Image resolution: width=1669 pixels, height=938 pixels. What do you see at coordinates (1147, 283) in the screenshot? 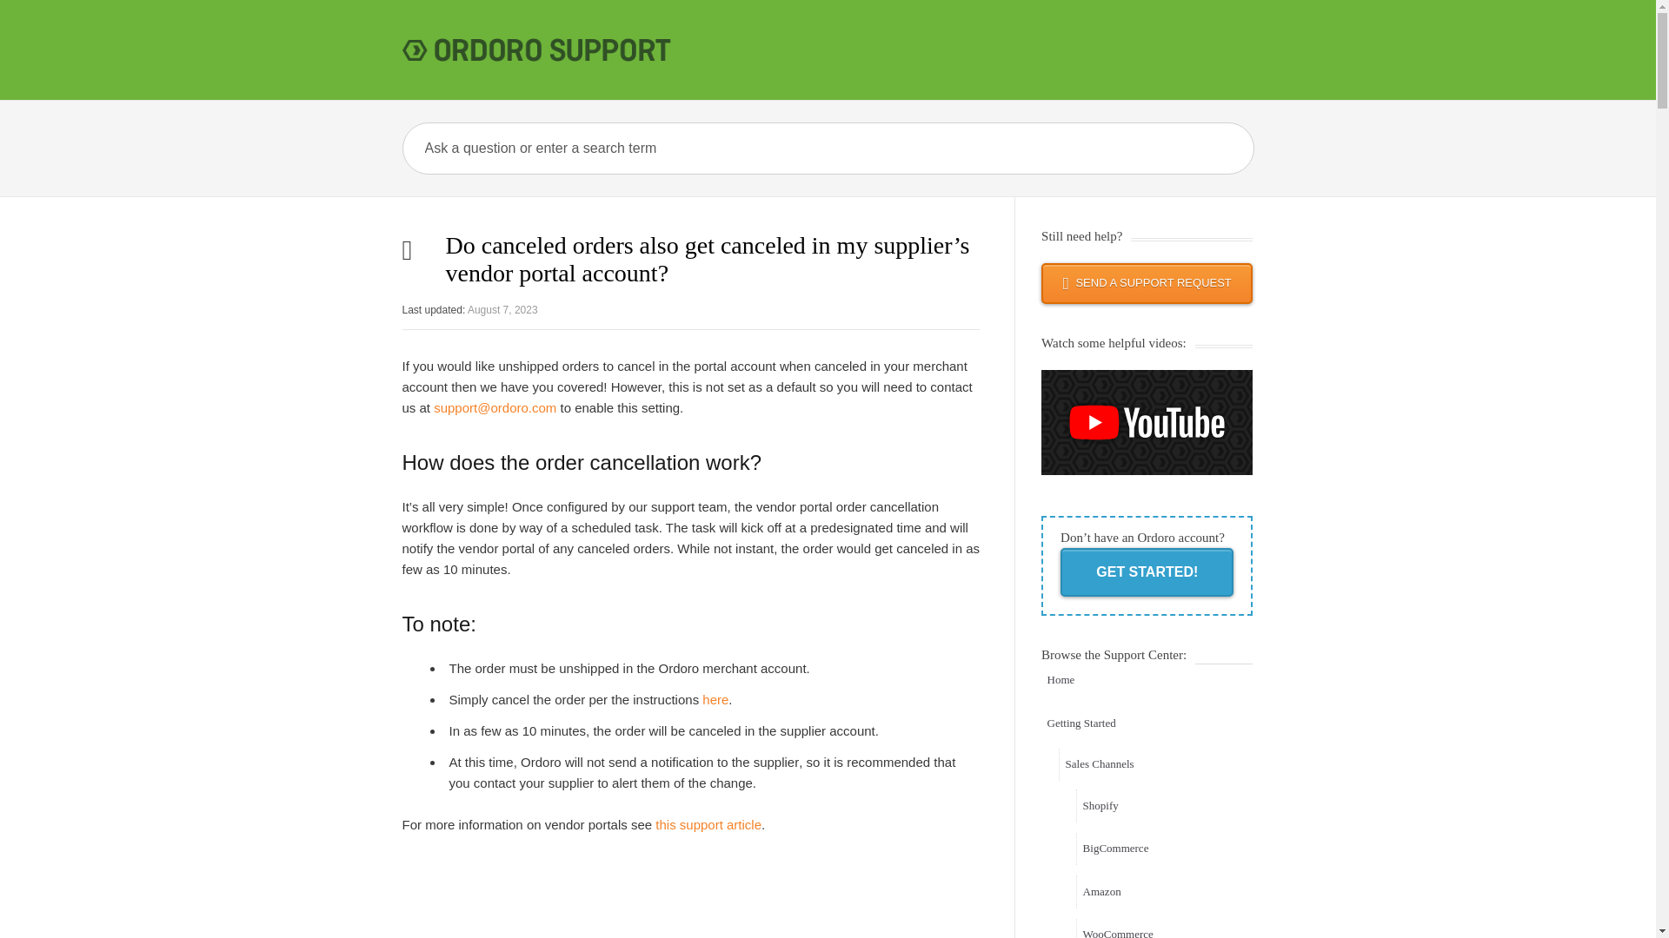
I see `SEND A SUPPORT REQUEST` at bounding box center [1147, 283].